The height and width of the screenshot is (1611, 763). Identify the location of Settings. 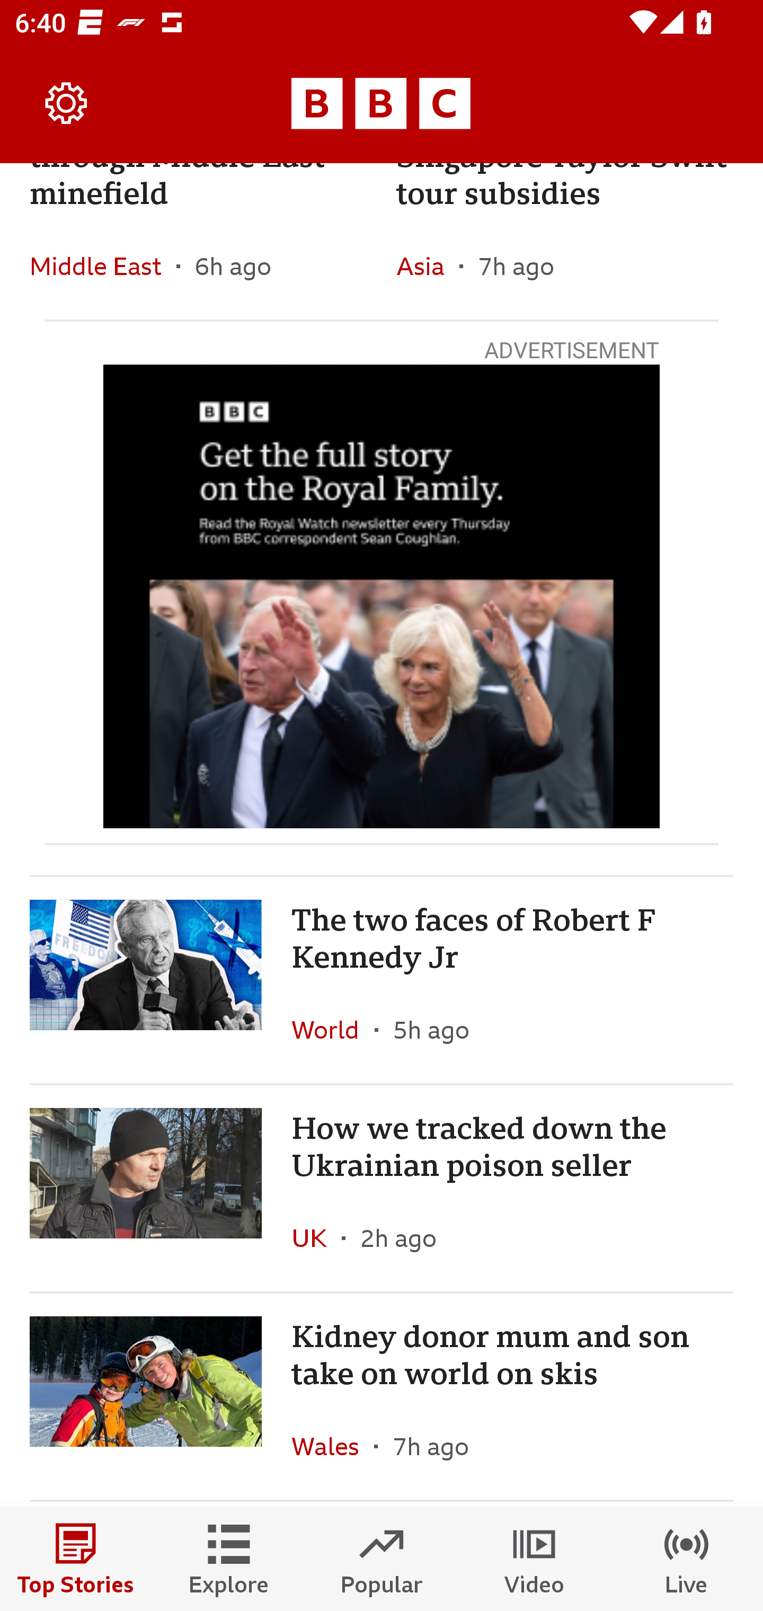
(67, 104).